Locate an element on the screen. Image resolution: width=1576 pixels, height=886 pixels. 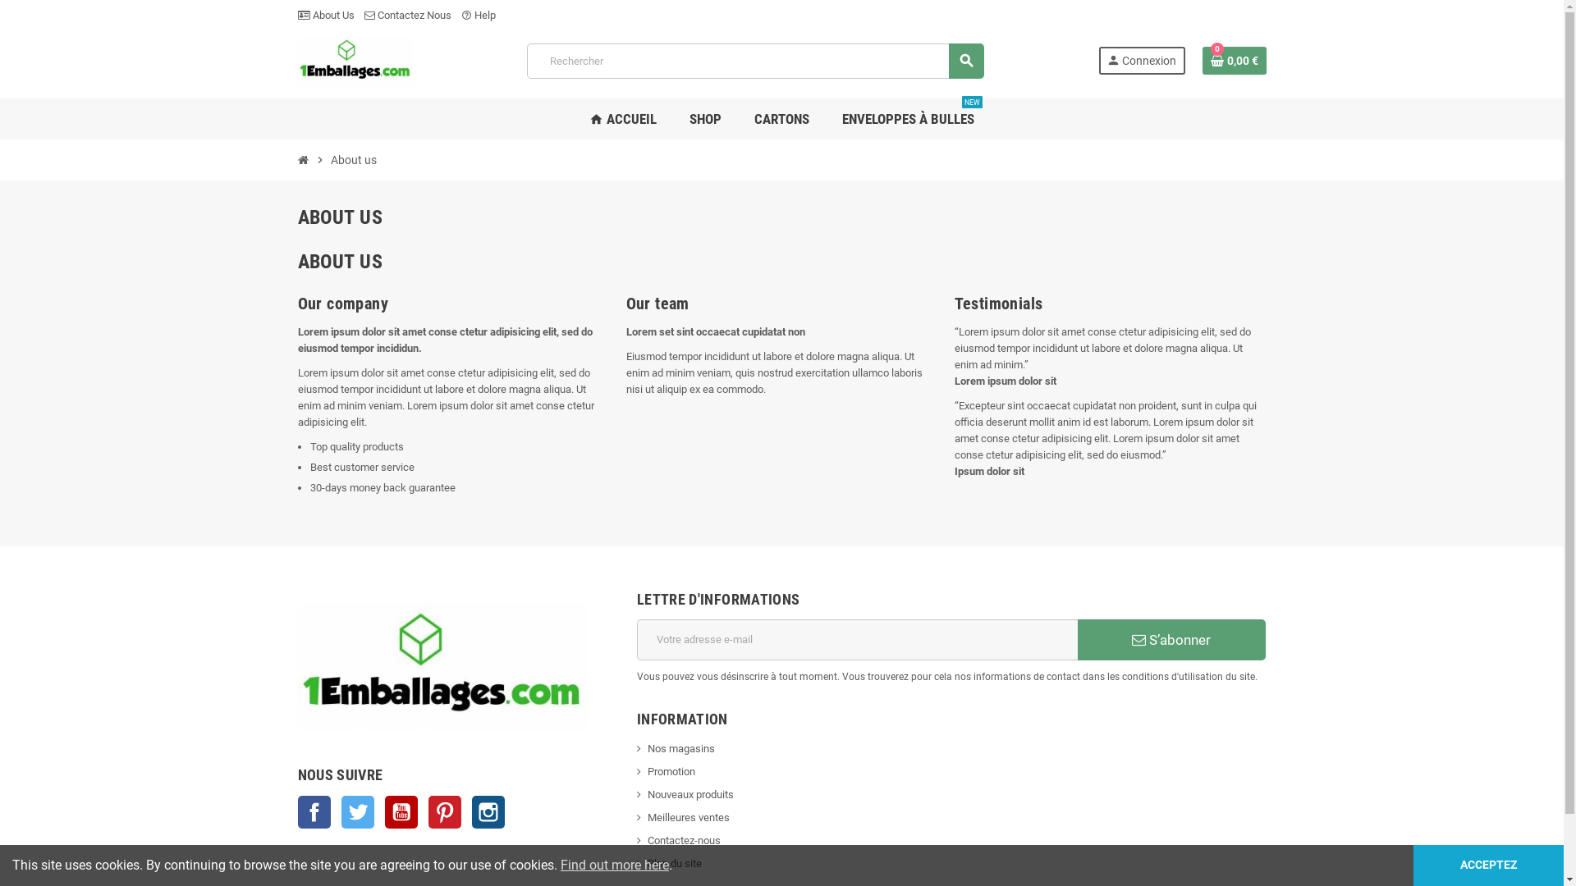
Twitter is located at coordinates (358, 812).